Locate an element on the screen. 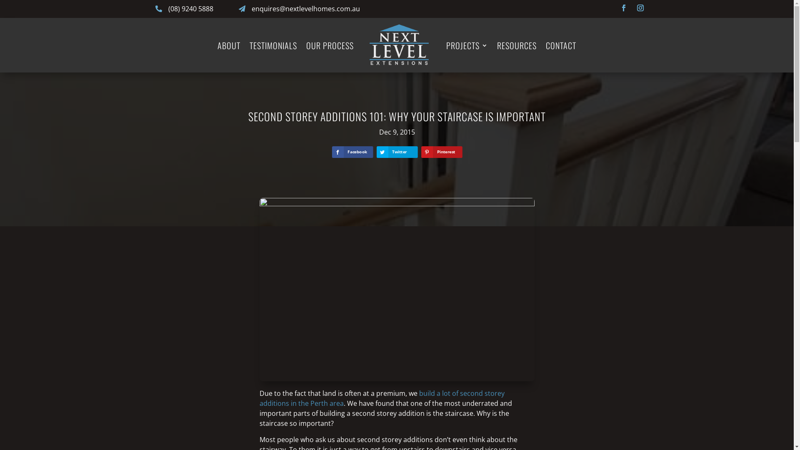 The width and height of the screenshot is (800, 450). Pinterest is located at coordinates (450, 155).